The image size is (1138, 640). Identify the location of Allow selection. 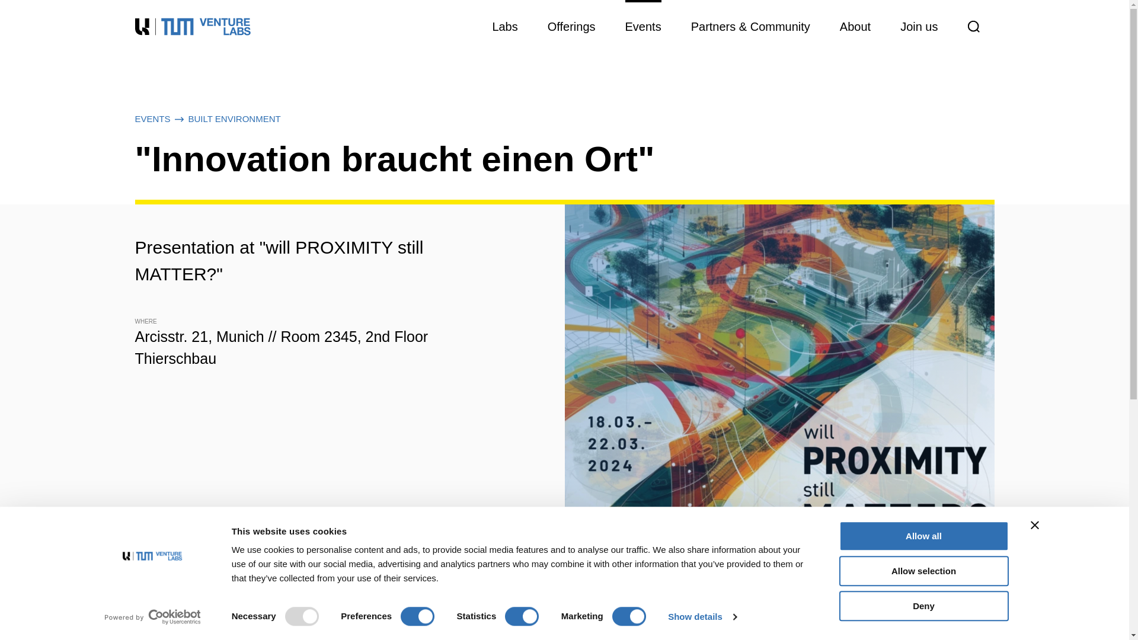
(923, 571).